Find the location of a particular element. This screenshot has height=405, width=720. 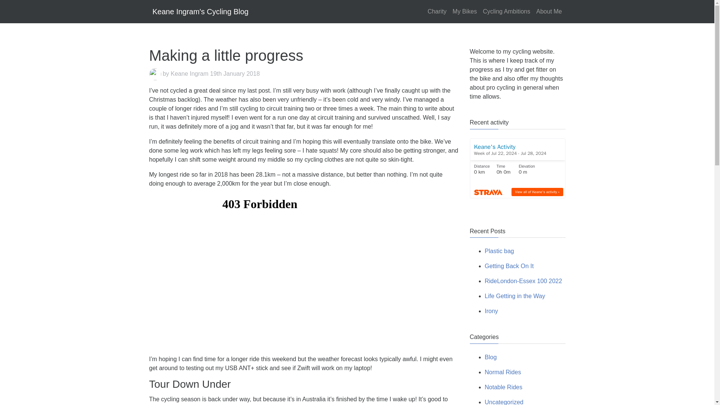

RideLondon-Essex 100 2022 is located at coordinates (523, 281).